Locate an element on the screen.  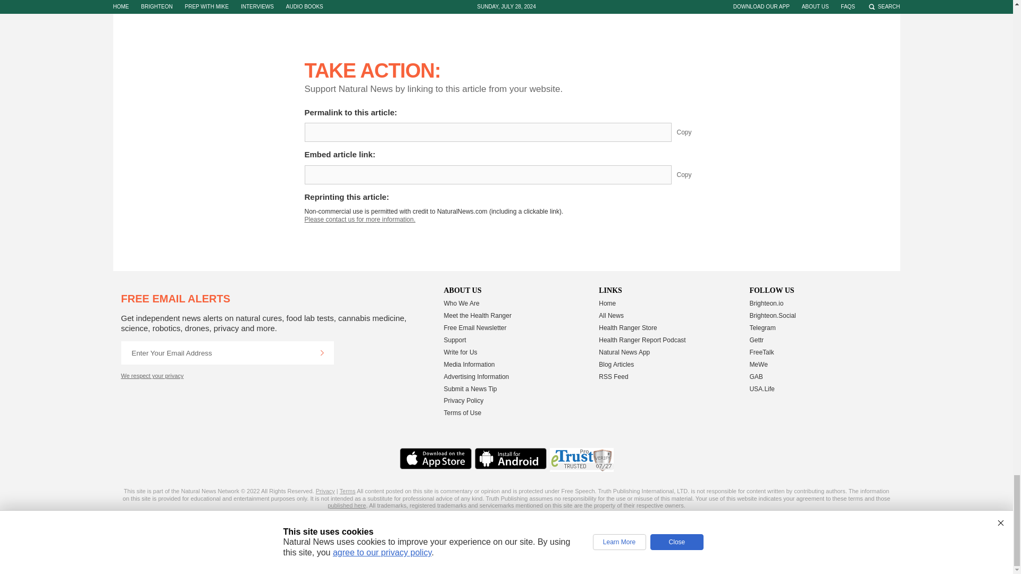
eTrust Pro Certified is located at coordinates (582, 460).